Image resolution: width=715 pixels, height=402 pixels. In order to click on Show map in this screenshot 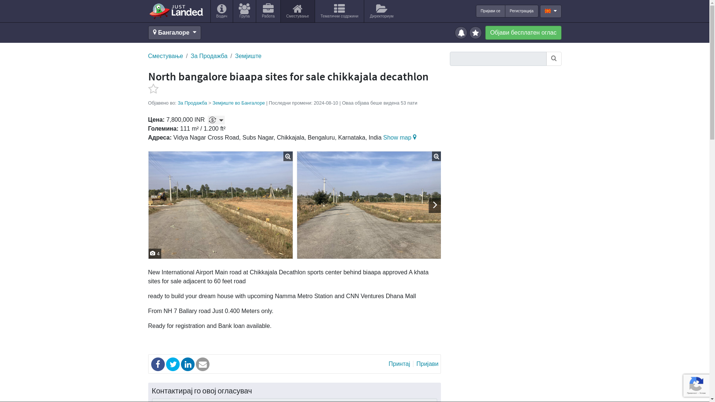, I will do `click(401, 137)`.